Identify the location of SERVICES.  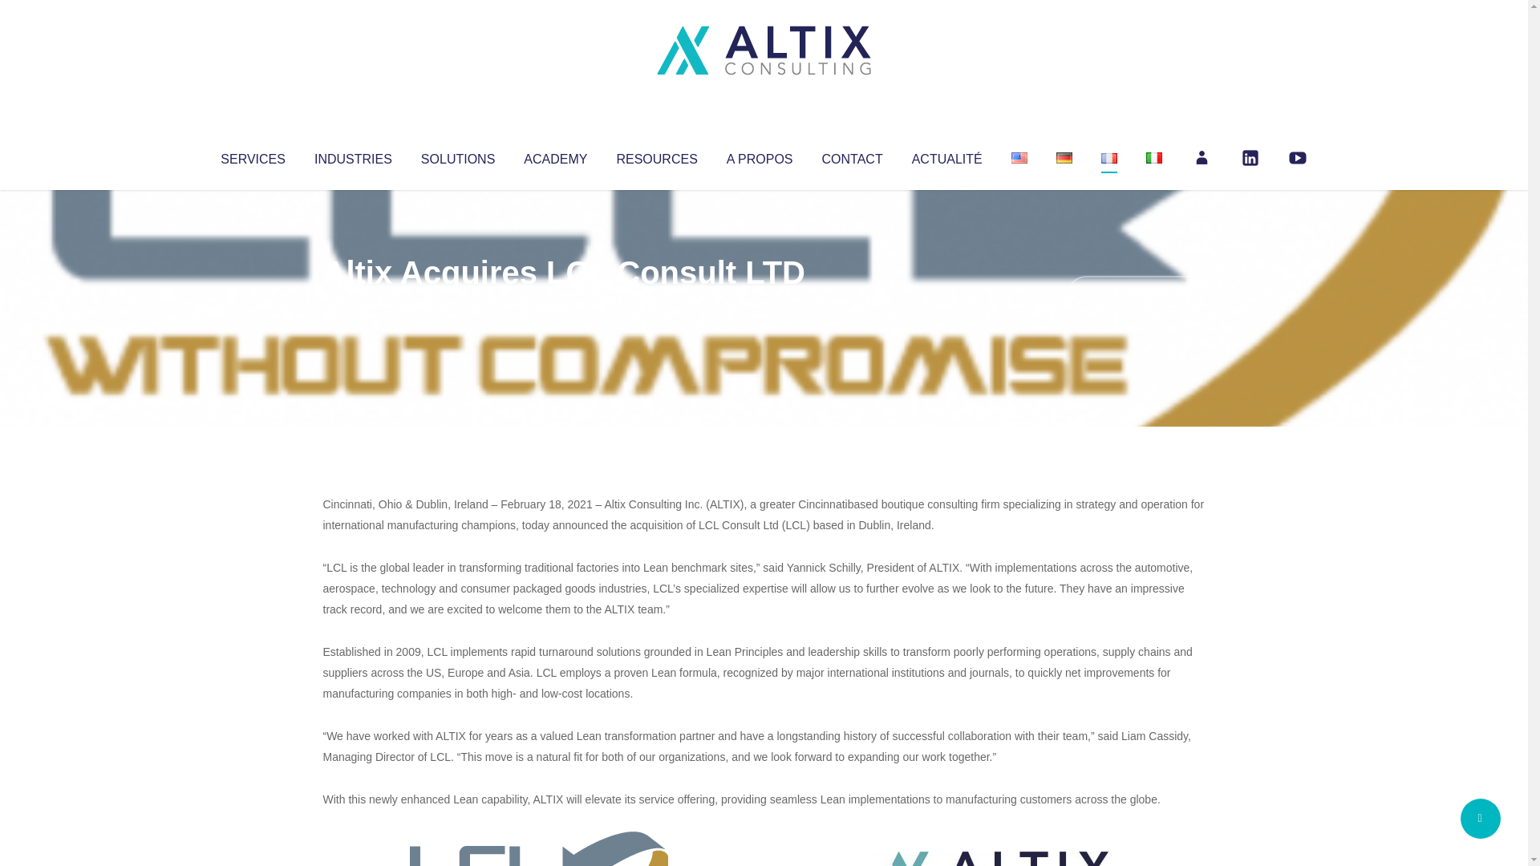
(252, 156).